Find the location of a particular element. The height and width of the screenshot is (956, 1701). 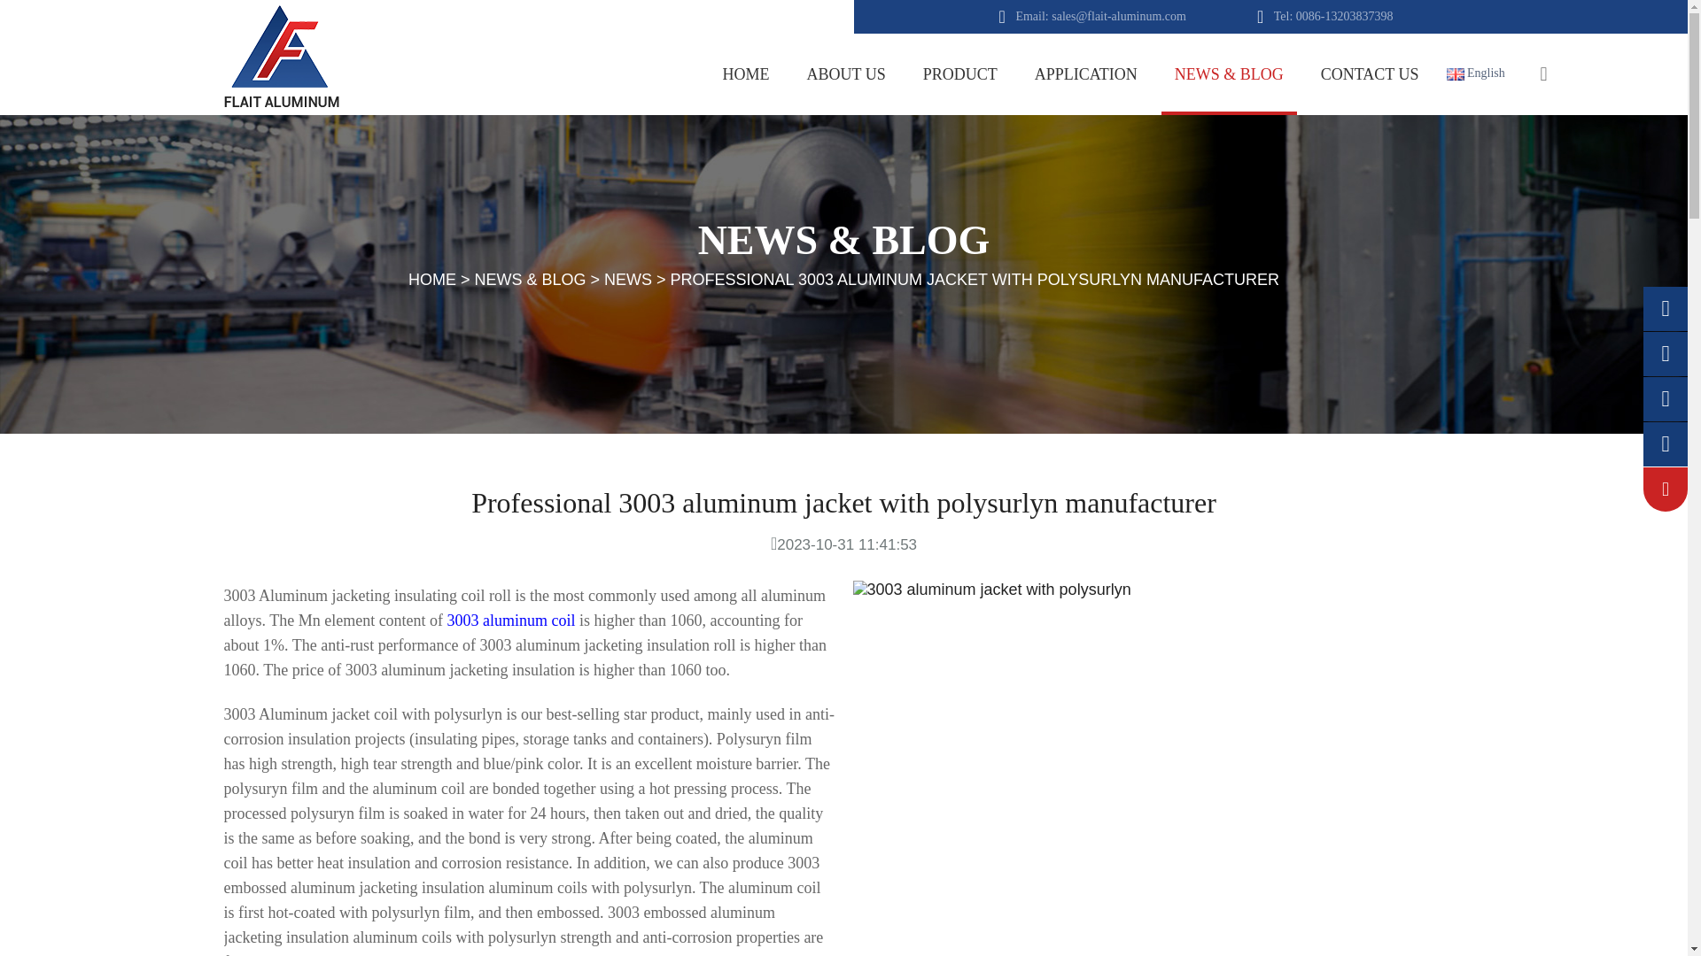

0086-13203837398 is located at coordinates (1345, 16).